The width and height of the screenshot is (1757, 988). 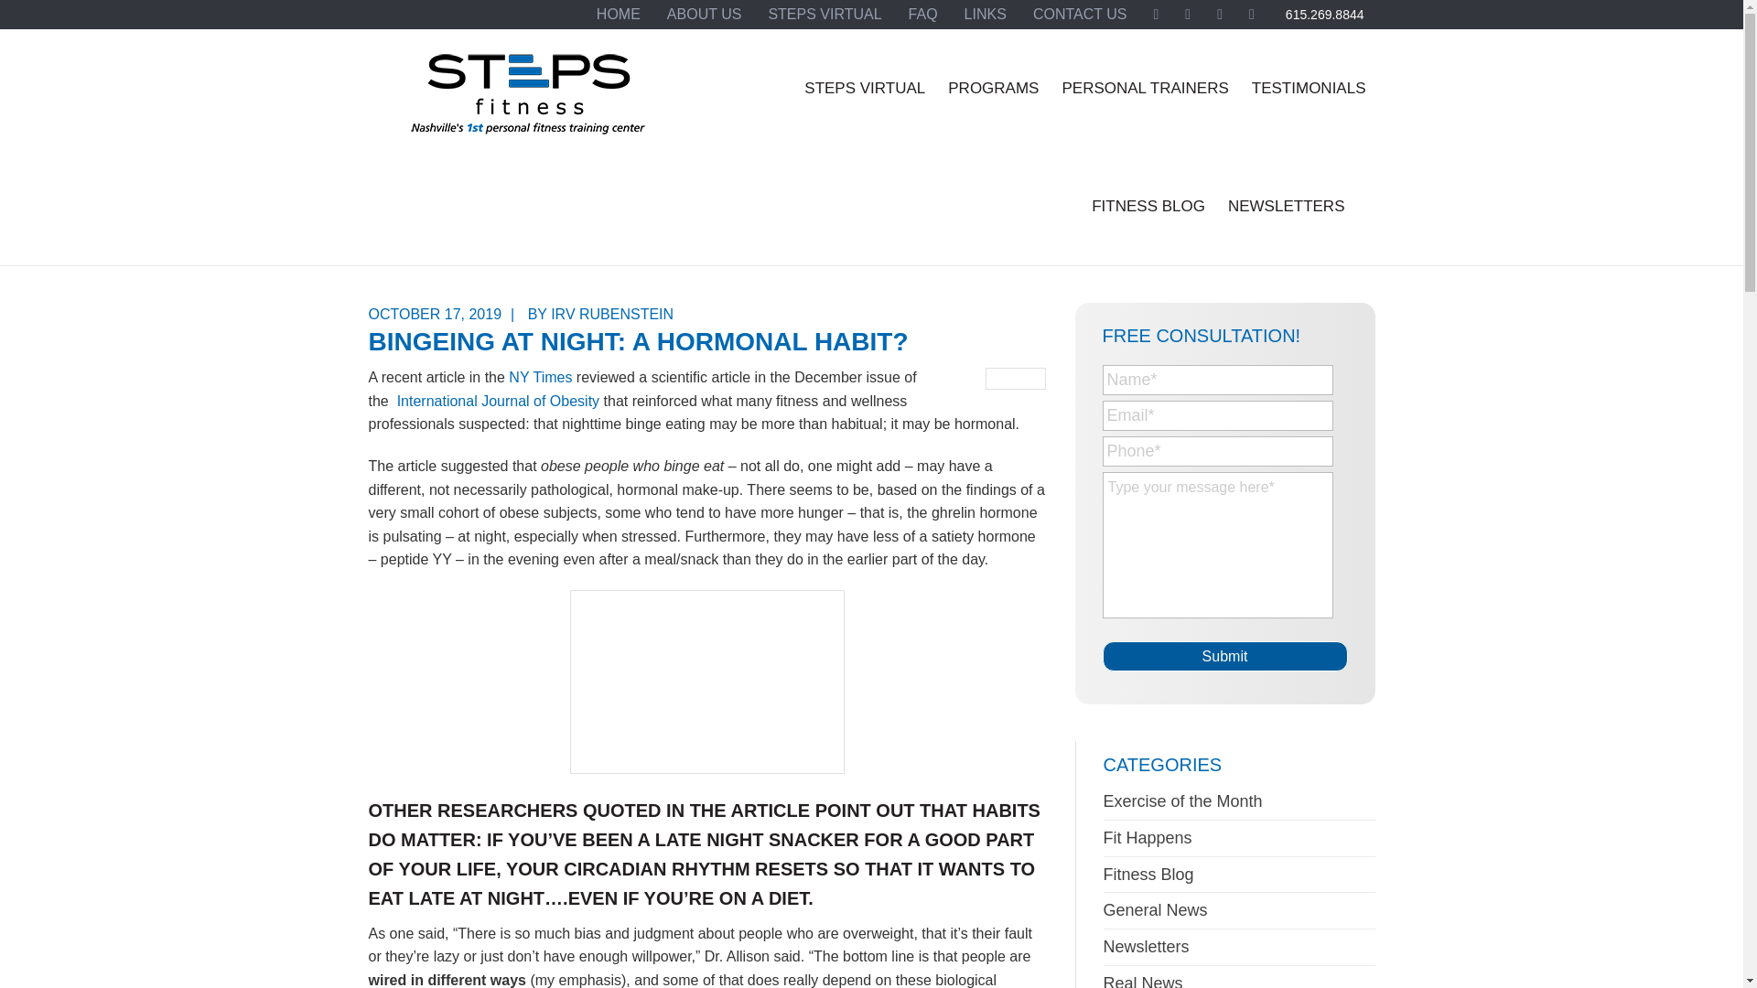 What do you see at coordinates (1148, 206) in the screenshot?
I see `FITNESS BLOG` at bounding box center [1148, 206].